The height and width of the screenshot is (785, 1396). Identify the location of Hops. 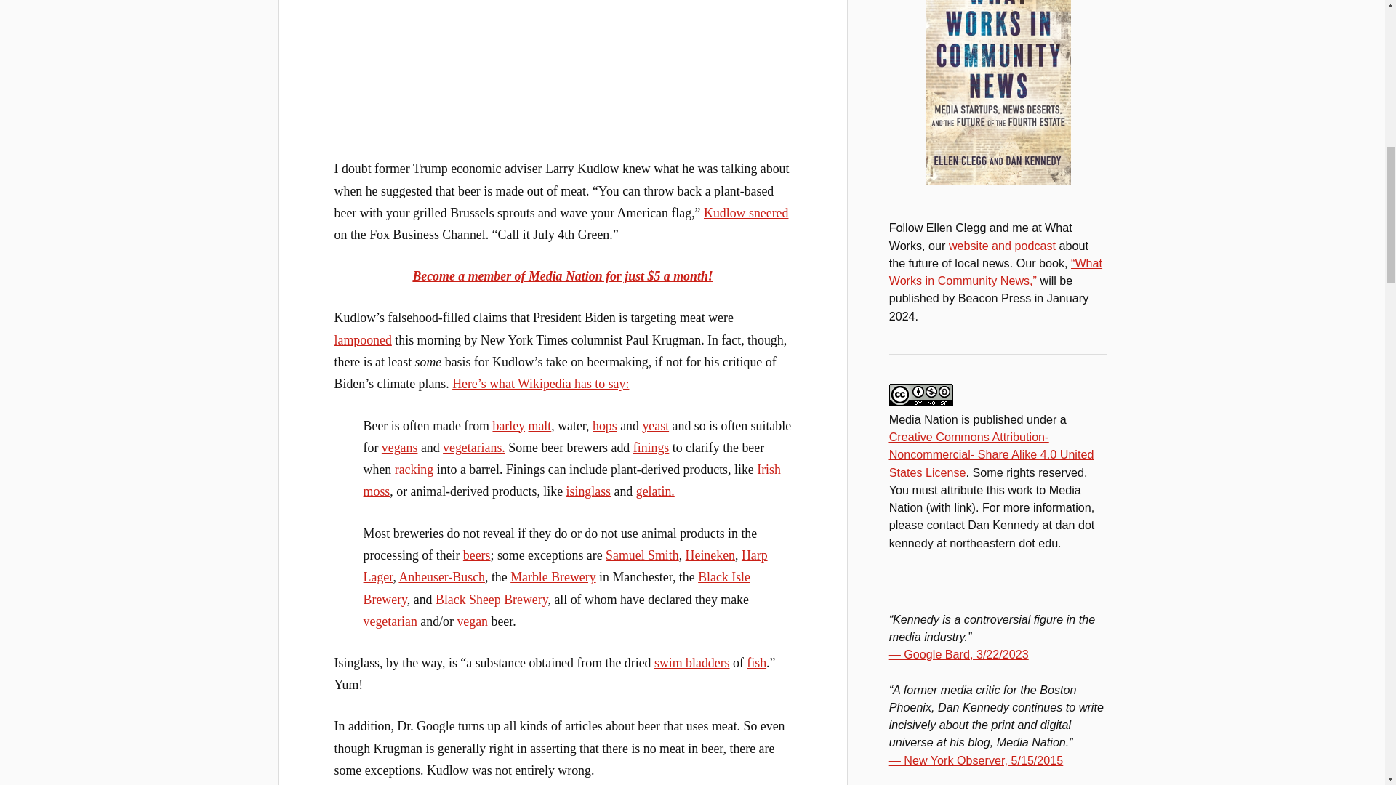
(604, 426).